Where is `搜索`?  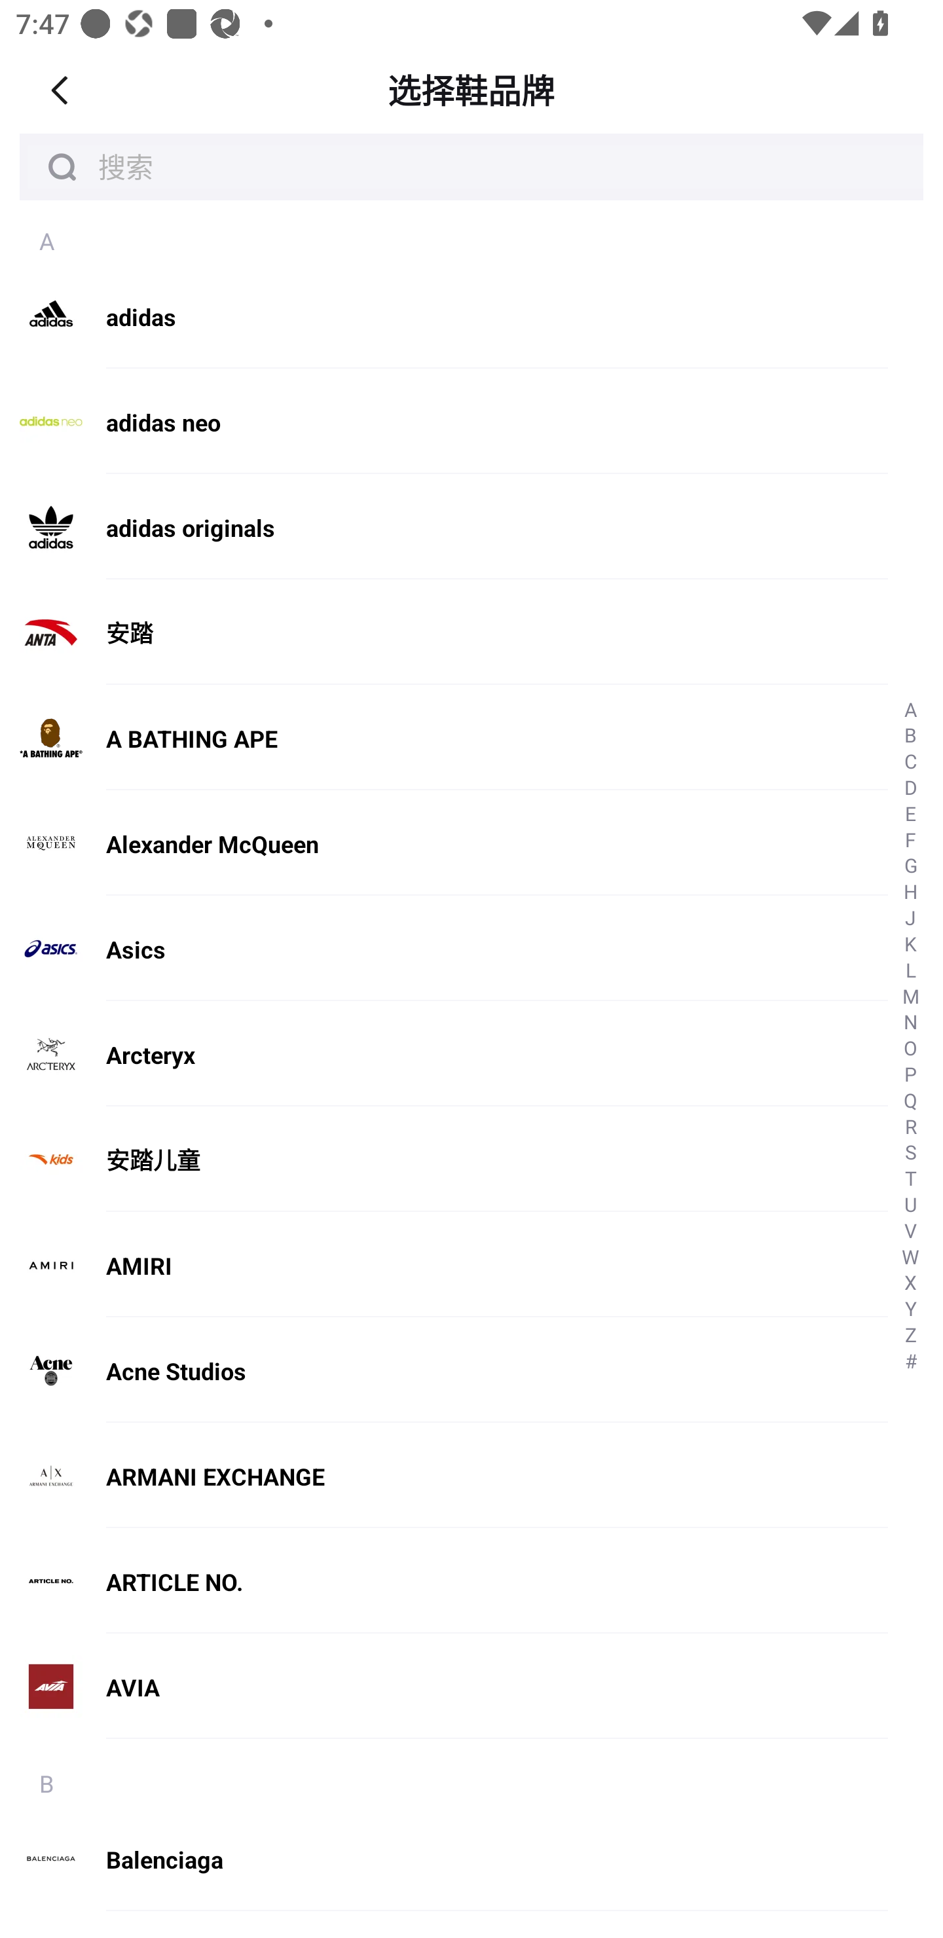 搜索 is located at coordinates (471, 166).